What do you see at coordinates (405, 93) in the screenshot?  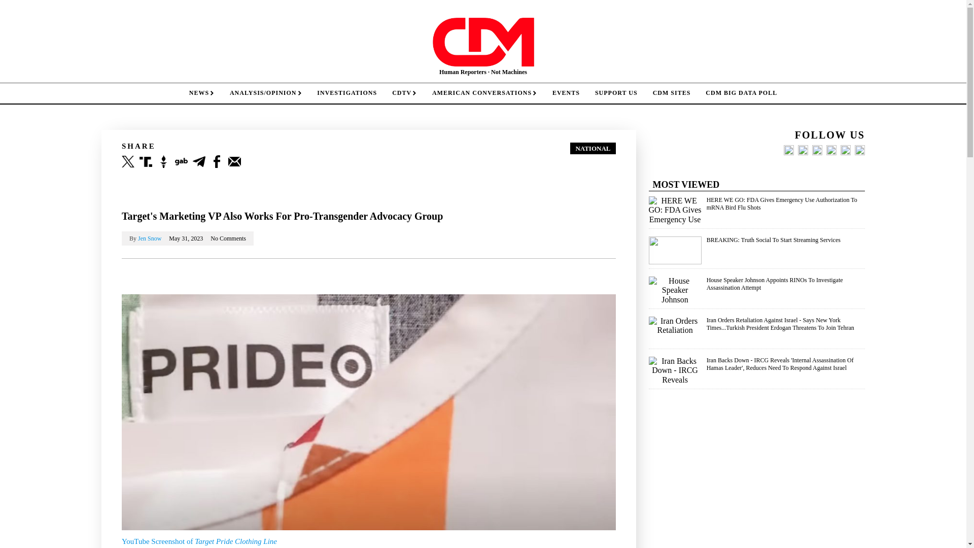 I see `CDTV` at bounding box center [405, 93].